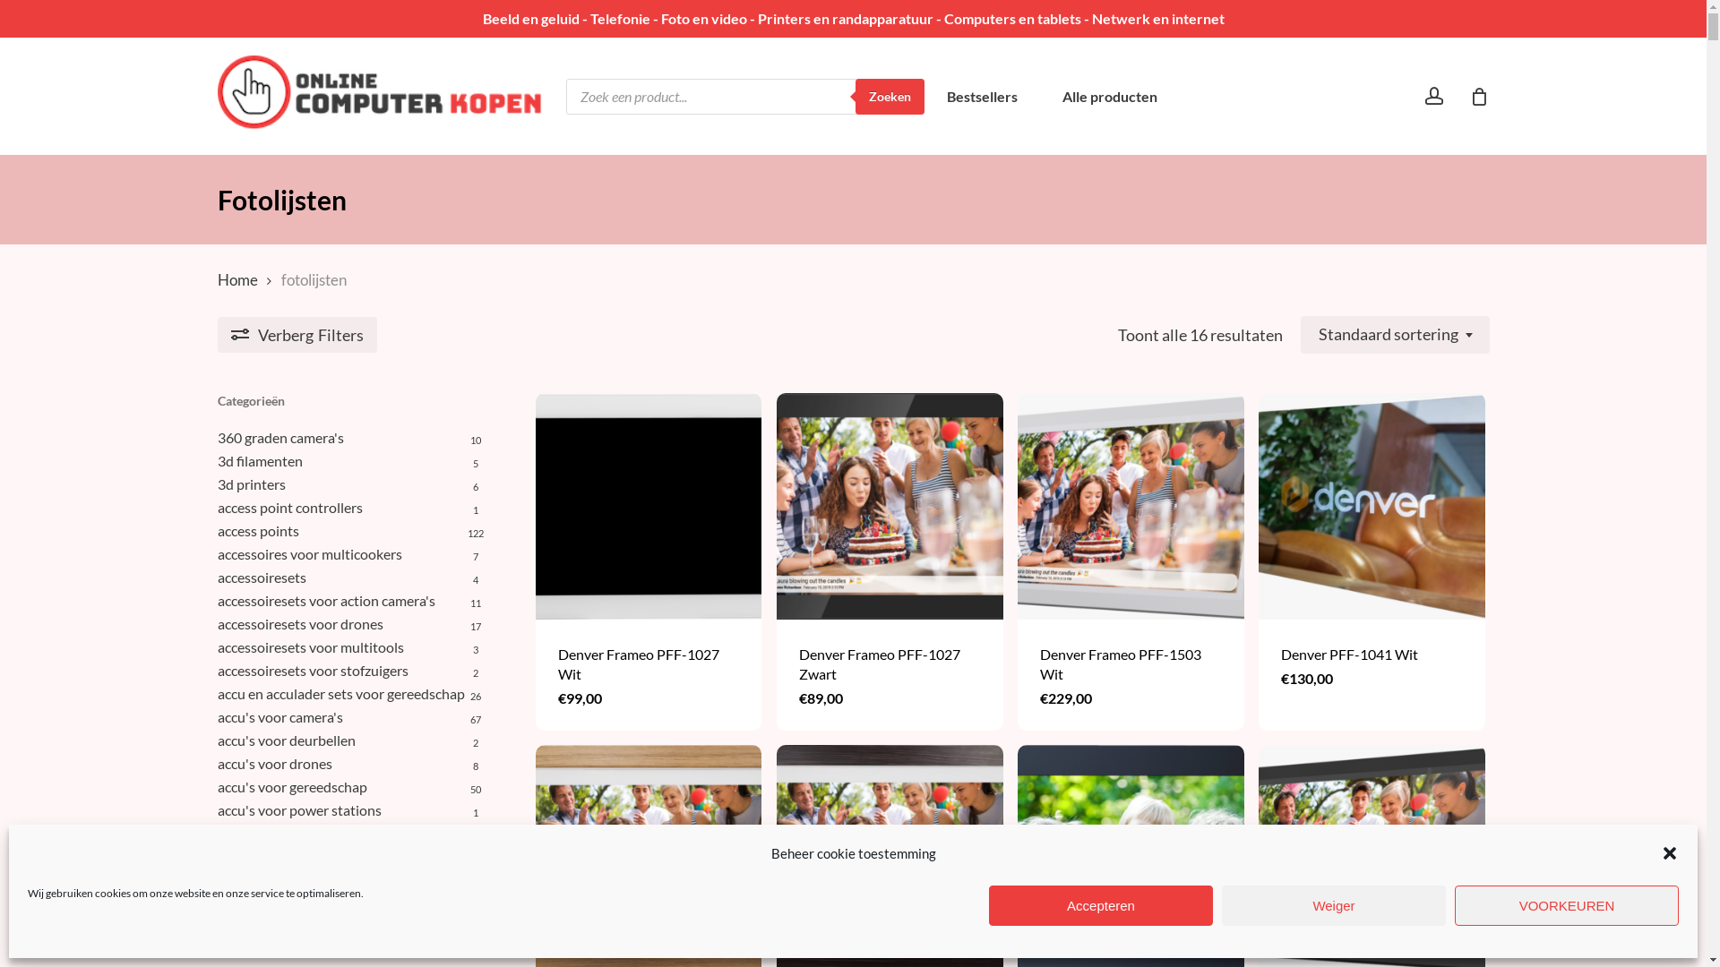 The width and height of the screenshot is (1720, 967). What do you see at coordinates (350, 438) in the screenshot?
I see `360 graden camera's` at bounding box center [350, 438].